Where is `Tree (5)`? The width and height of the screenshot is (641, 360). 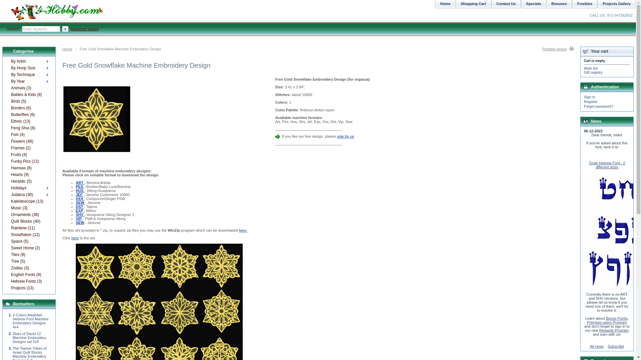 Tree (5) is located at coordinates (29, 261).